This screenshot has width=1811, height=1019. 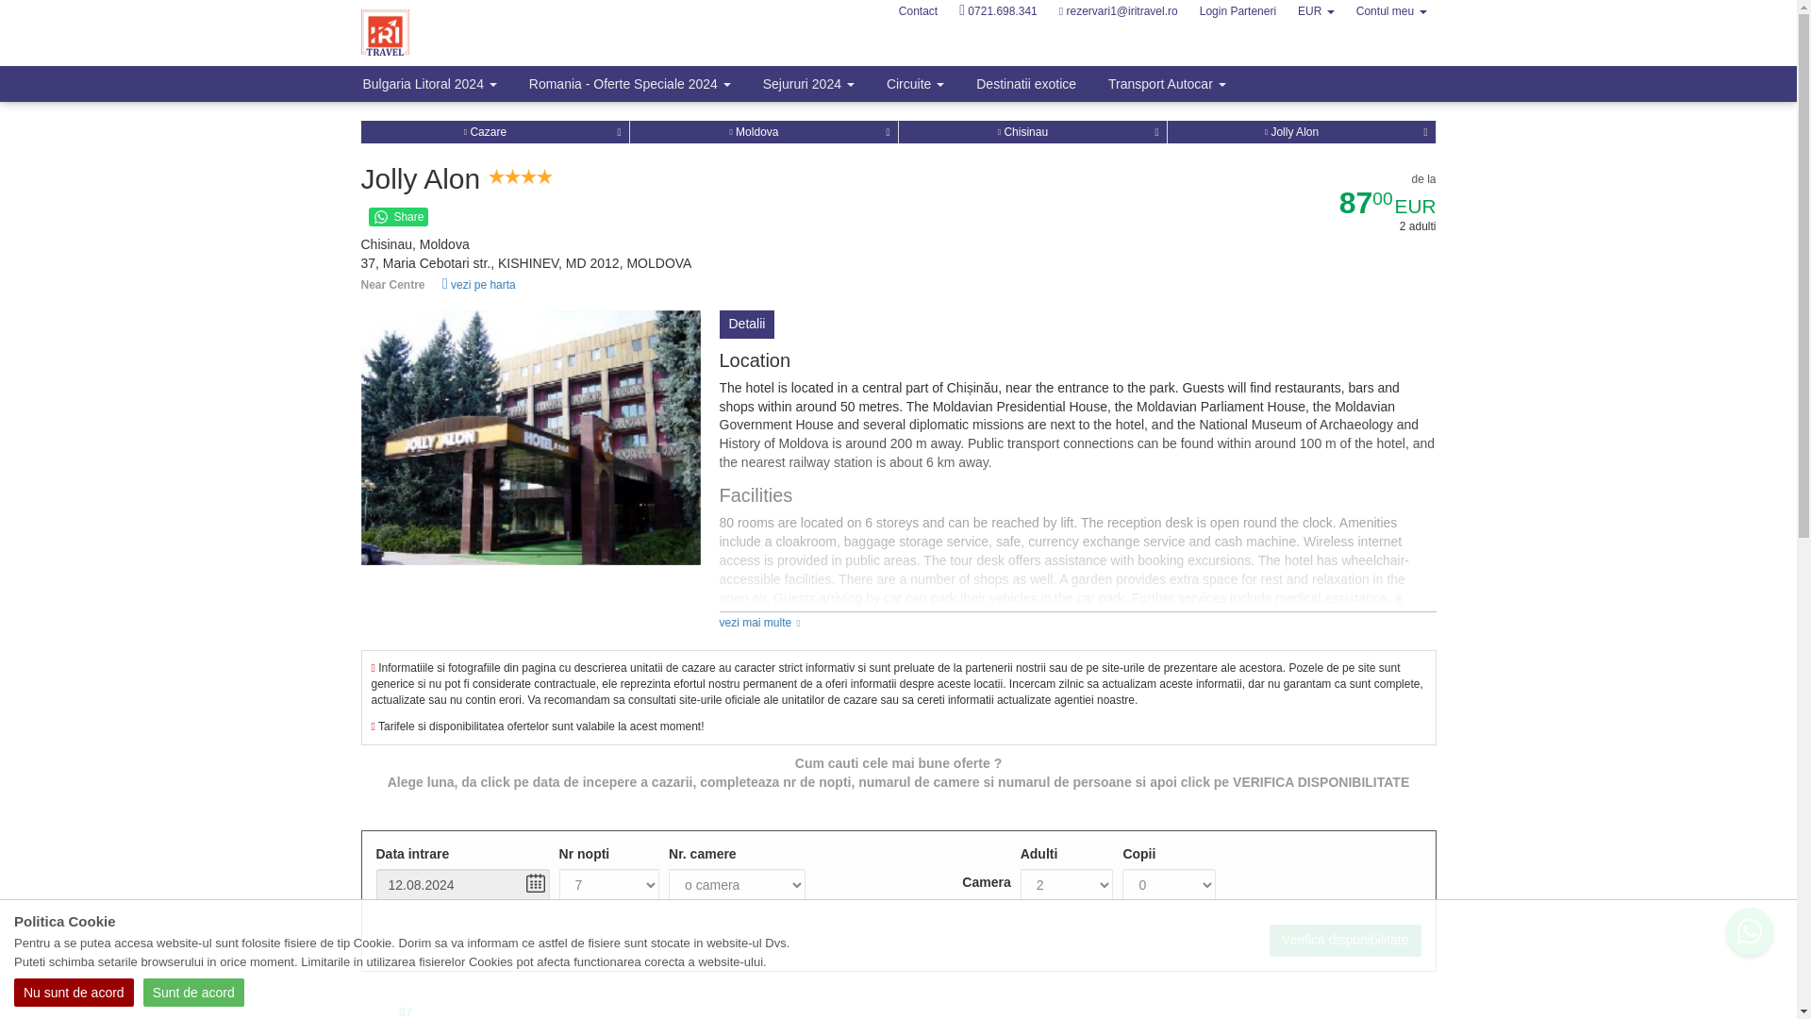 What do you see at coordinates (1745, 928) in the screenshot?
I see `Discuta on-line cu un agent pe WhatsApp` at bounding box center [1745, 928].